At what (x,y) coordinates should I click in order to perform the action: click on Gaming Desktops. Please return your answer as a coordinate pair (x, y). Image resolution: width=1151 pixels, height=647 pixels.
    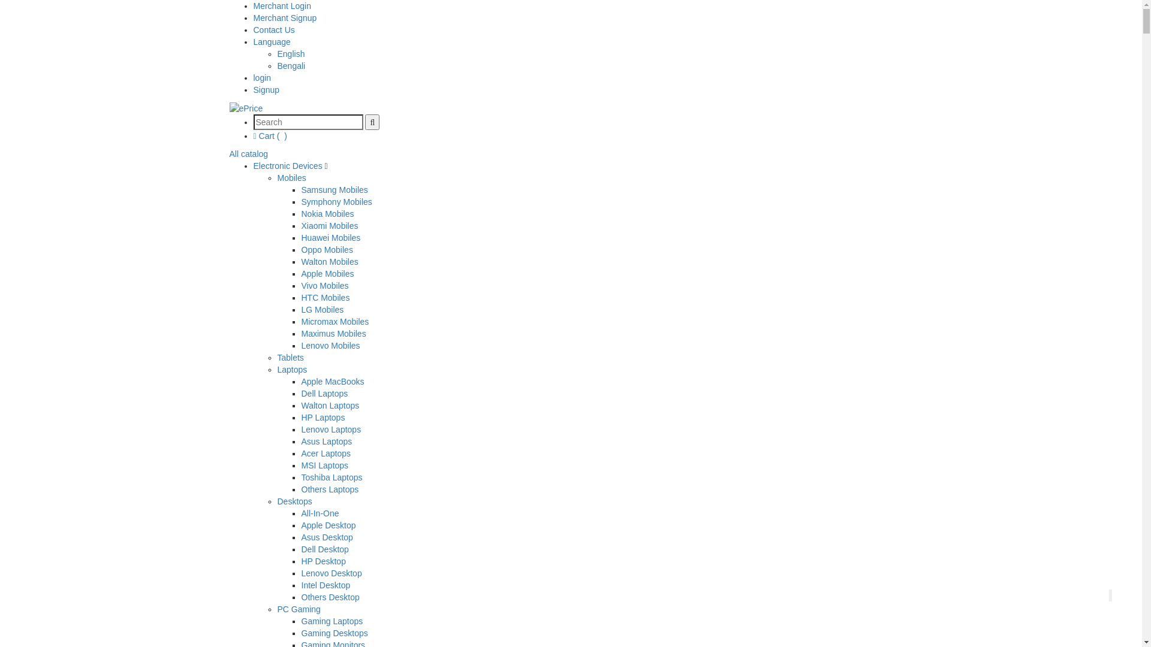
    Looking at the image, I should click on (335, 633).